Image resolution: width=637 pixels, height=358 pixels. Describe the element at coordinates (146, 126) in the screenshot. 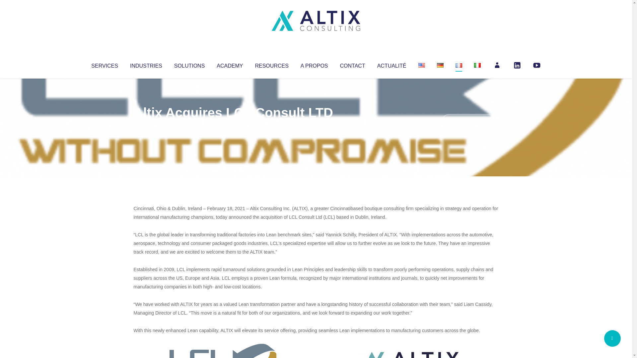

I see `Altix` at that location.